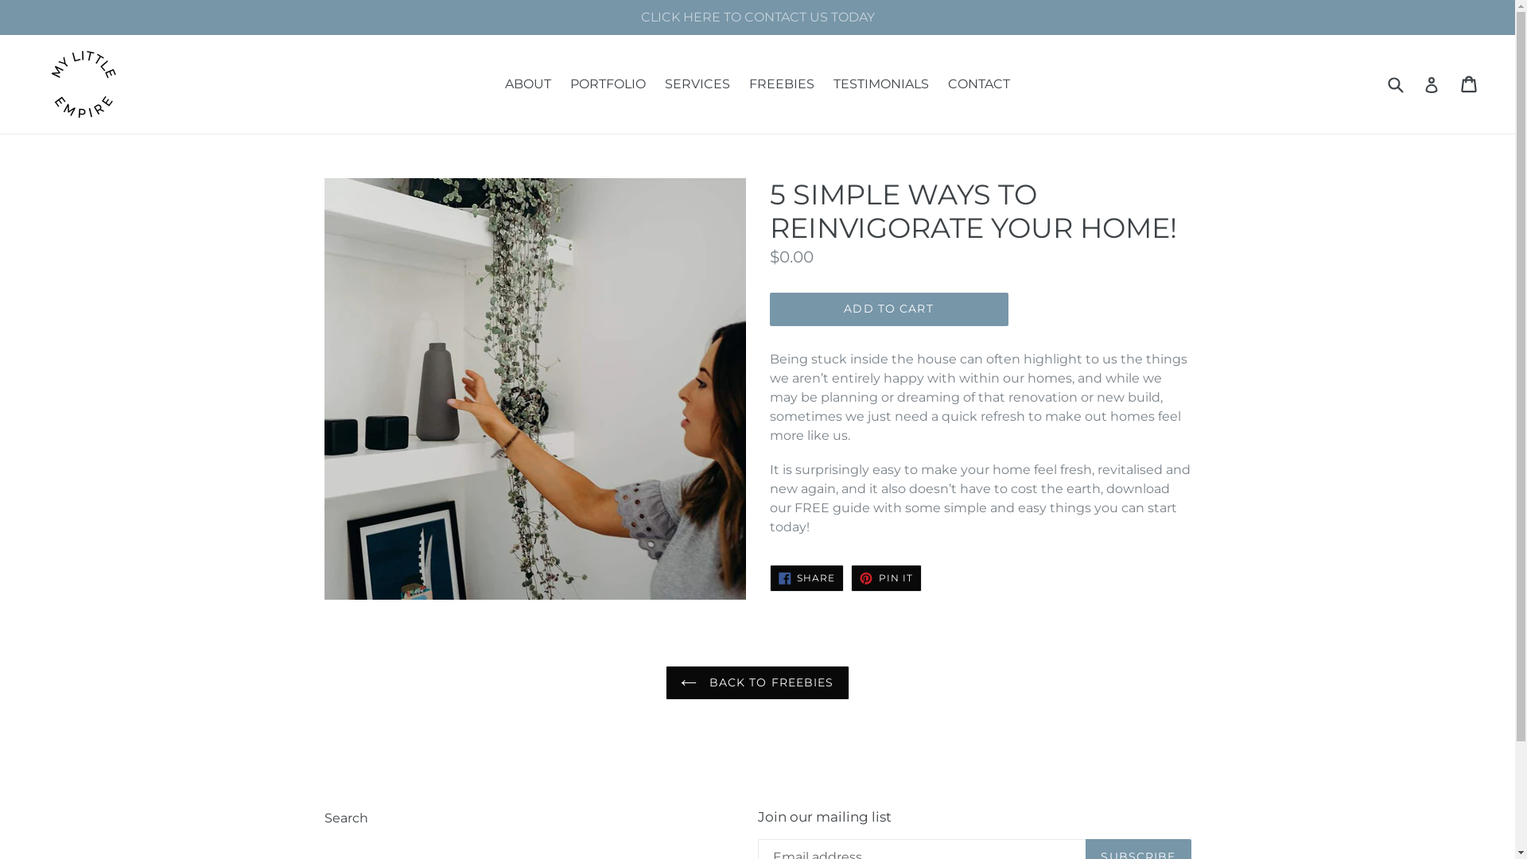  Describe the element at coordinates (347, 818) in the screenshot. I see `Search` at that location.